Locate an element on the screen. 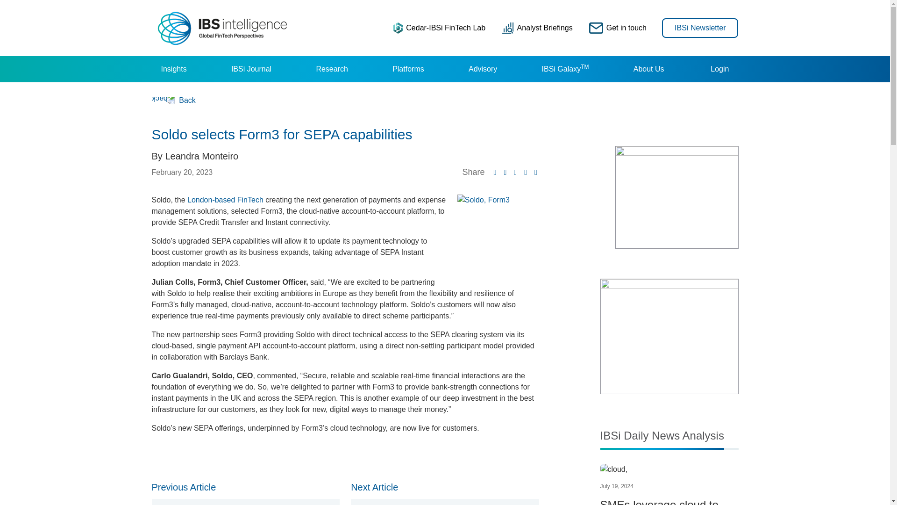 The height and width of the screenshot is (505, 897). Get in touch is located at coordinates (618, 28).